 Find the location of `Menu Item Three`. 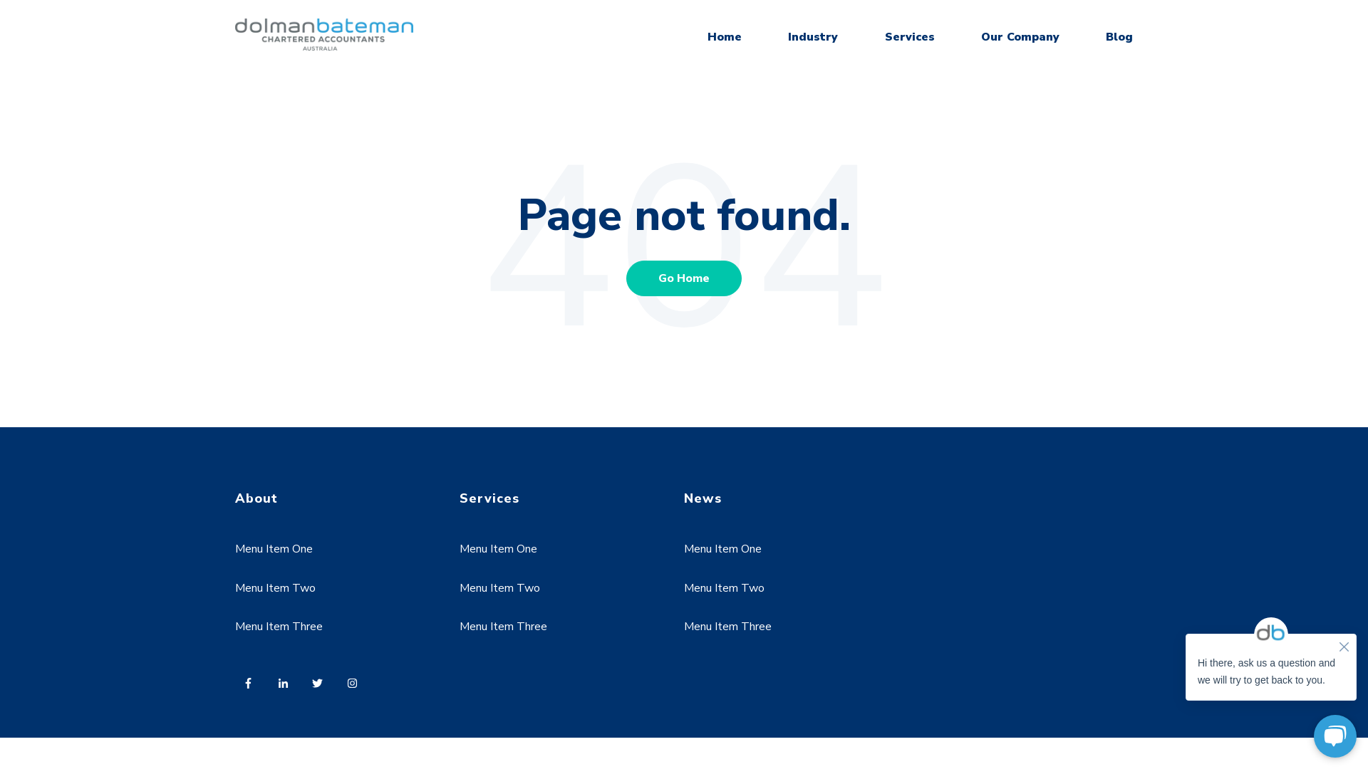

Menu Item Three is located at coordinates (728, 627).